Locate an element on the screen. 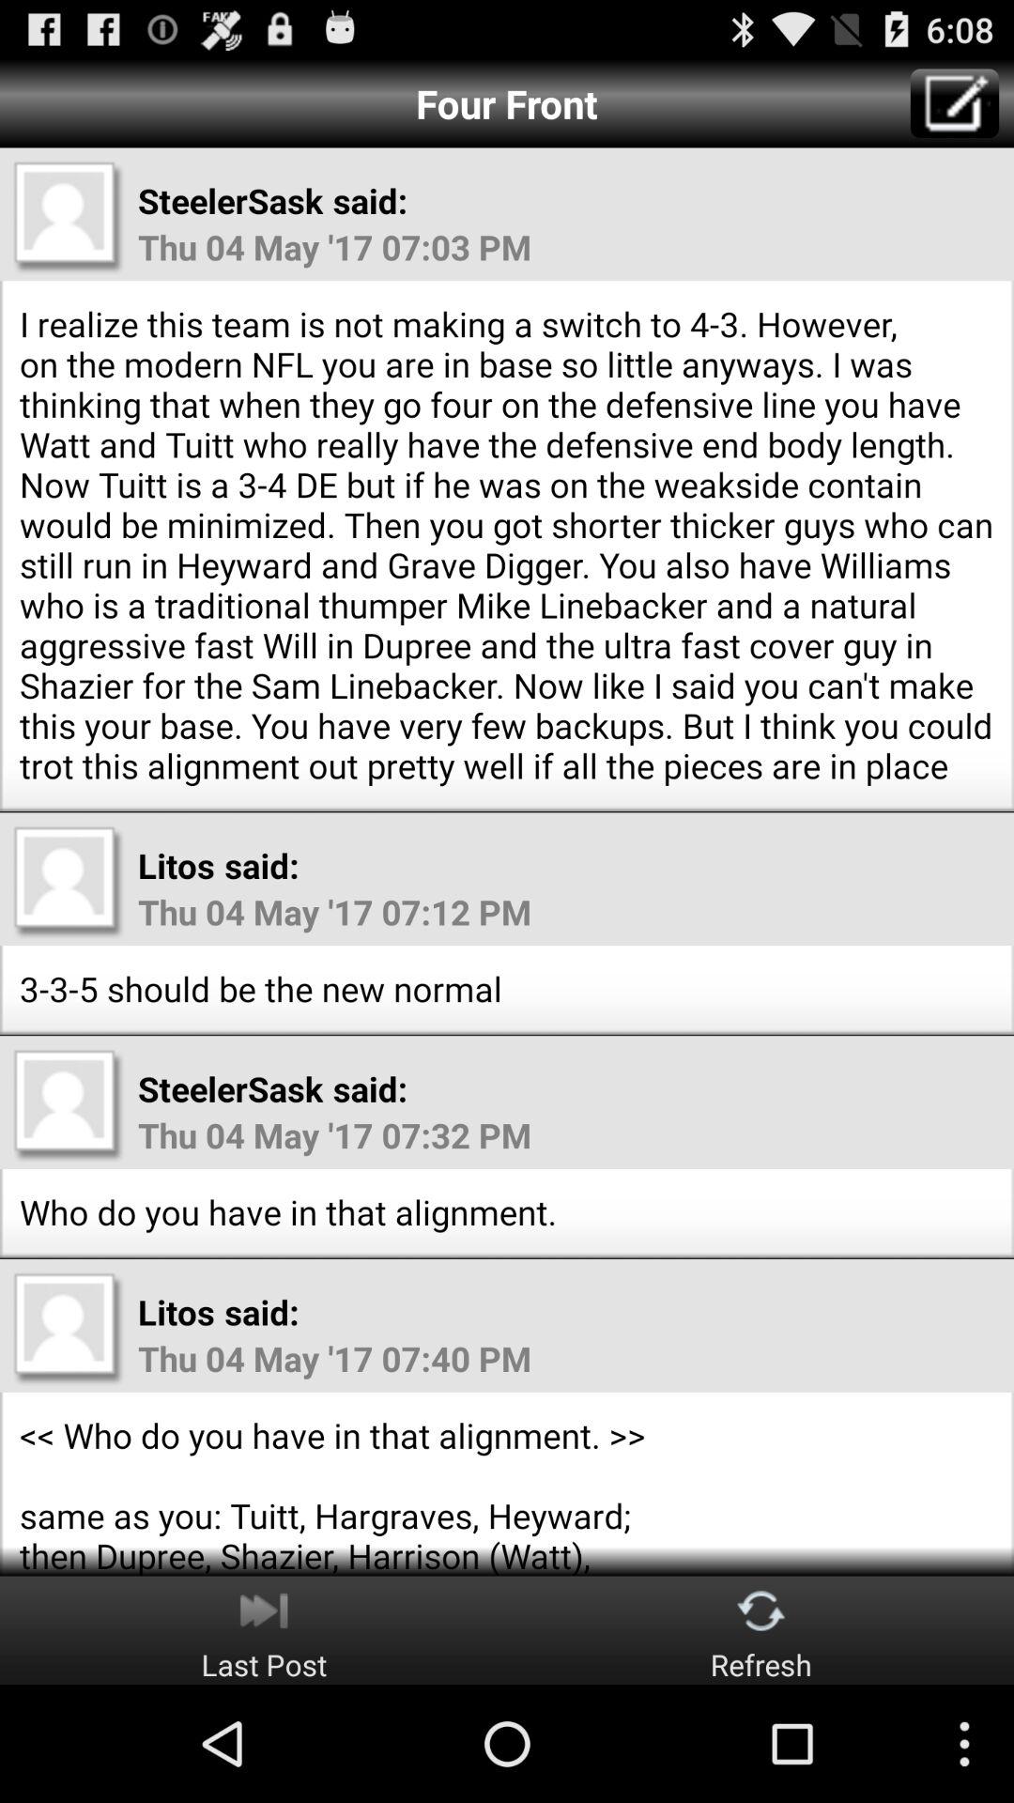  write post is located at coordinates (954, 103).